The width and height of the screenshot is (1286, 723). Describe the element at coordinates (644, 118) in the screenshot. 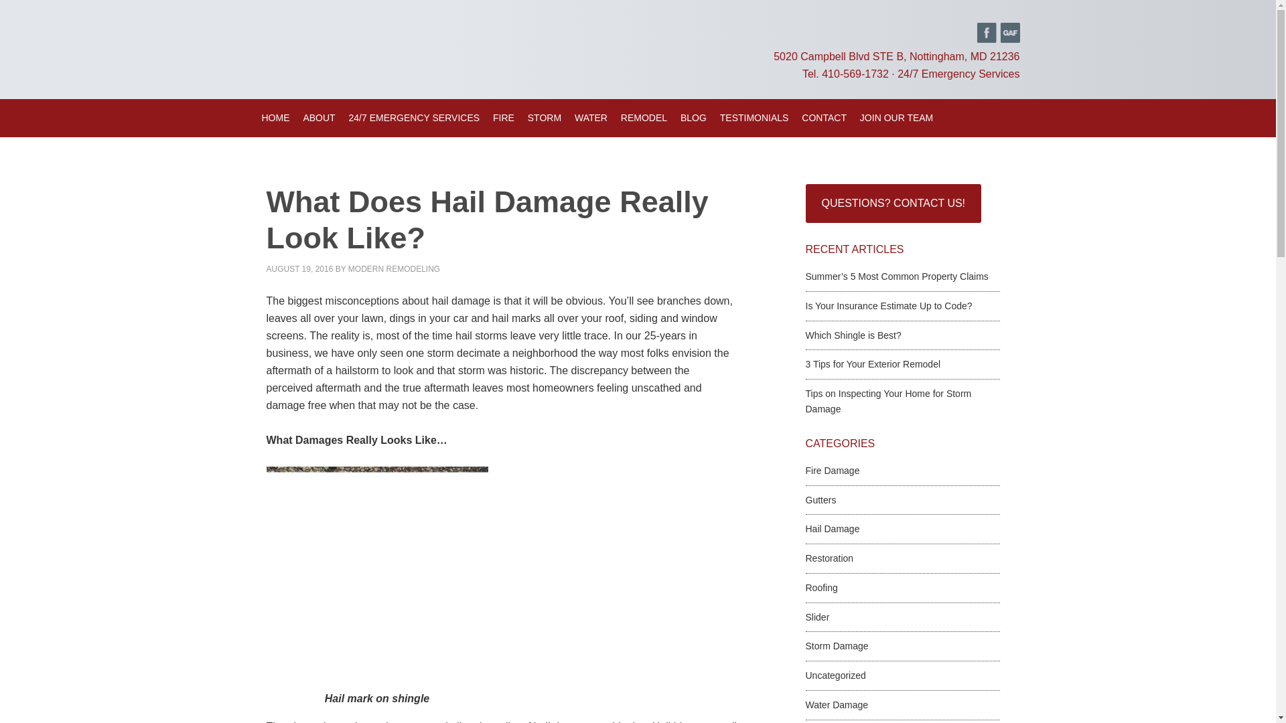

I see `REMODEL` at that location.